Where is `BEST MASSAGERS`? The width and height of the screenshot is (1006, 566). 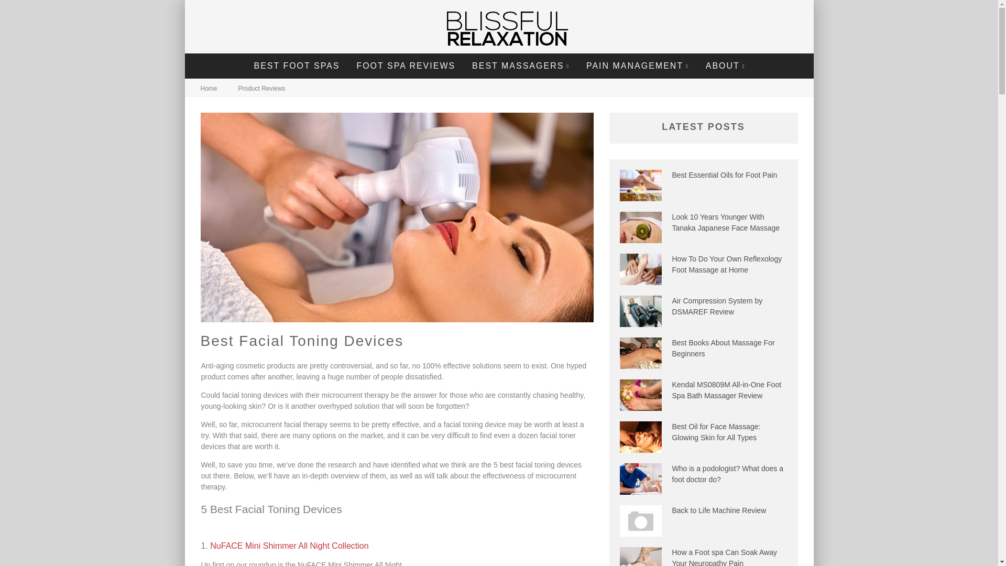
BEST MASSAGERS is located at coordinates (521, 66).